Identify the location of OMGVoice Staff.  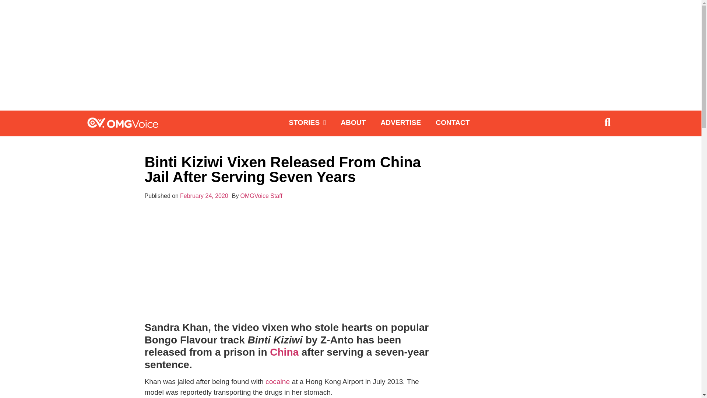
(261, 196).